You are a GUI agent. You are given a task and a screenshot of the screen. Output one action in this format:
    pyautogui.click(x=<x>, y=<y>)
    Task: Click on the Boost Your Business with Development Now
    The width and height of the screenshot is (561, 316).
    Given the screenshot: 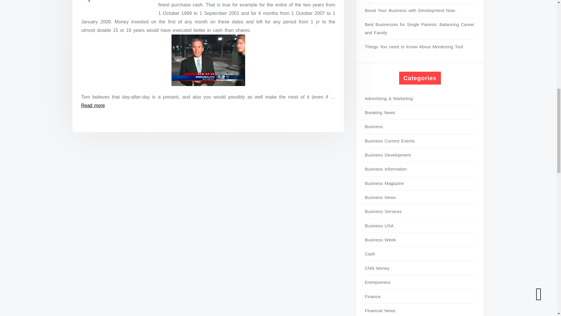 What is the action you would take?
    pyautogui.click(x=420, y=10)
    